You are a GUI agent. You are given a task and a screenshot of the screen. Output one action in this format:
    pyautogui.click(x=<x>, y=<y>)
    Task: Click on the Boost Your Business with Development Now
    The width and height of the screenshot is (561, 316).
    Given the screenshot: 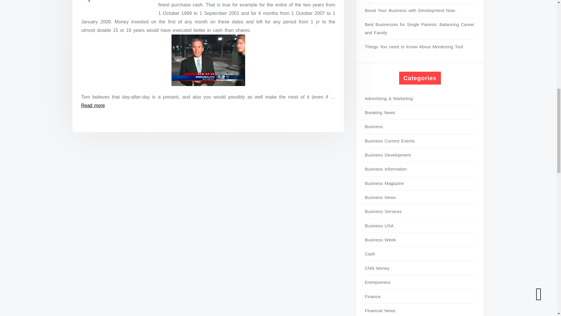 What is the action you would take?
    pyautogui.click(x=420, y=10)
    